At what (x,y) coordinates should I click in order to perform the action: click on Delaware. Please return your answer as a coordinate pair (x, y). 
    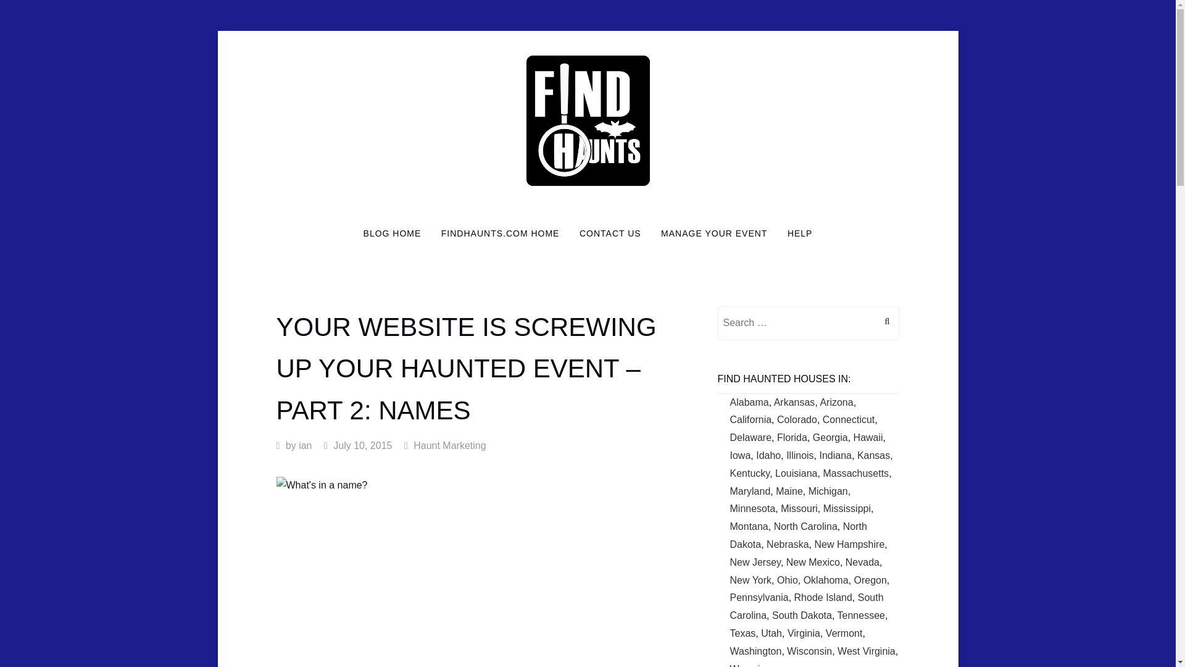
    Looking at the image, I should click on (750, 437).